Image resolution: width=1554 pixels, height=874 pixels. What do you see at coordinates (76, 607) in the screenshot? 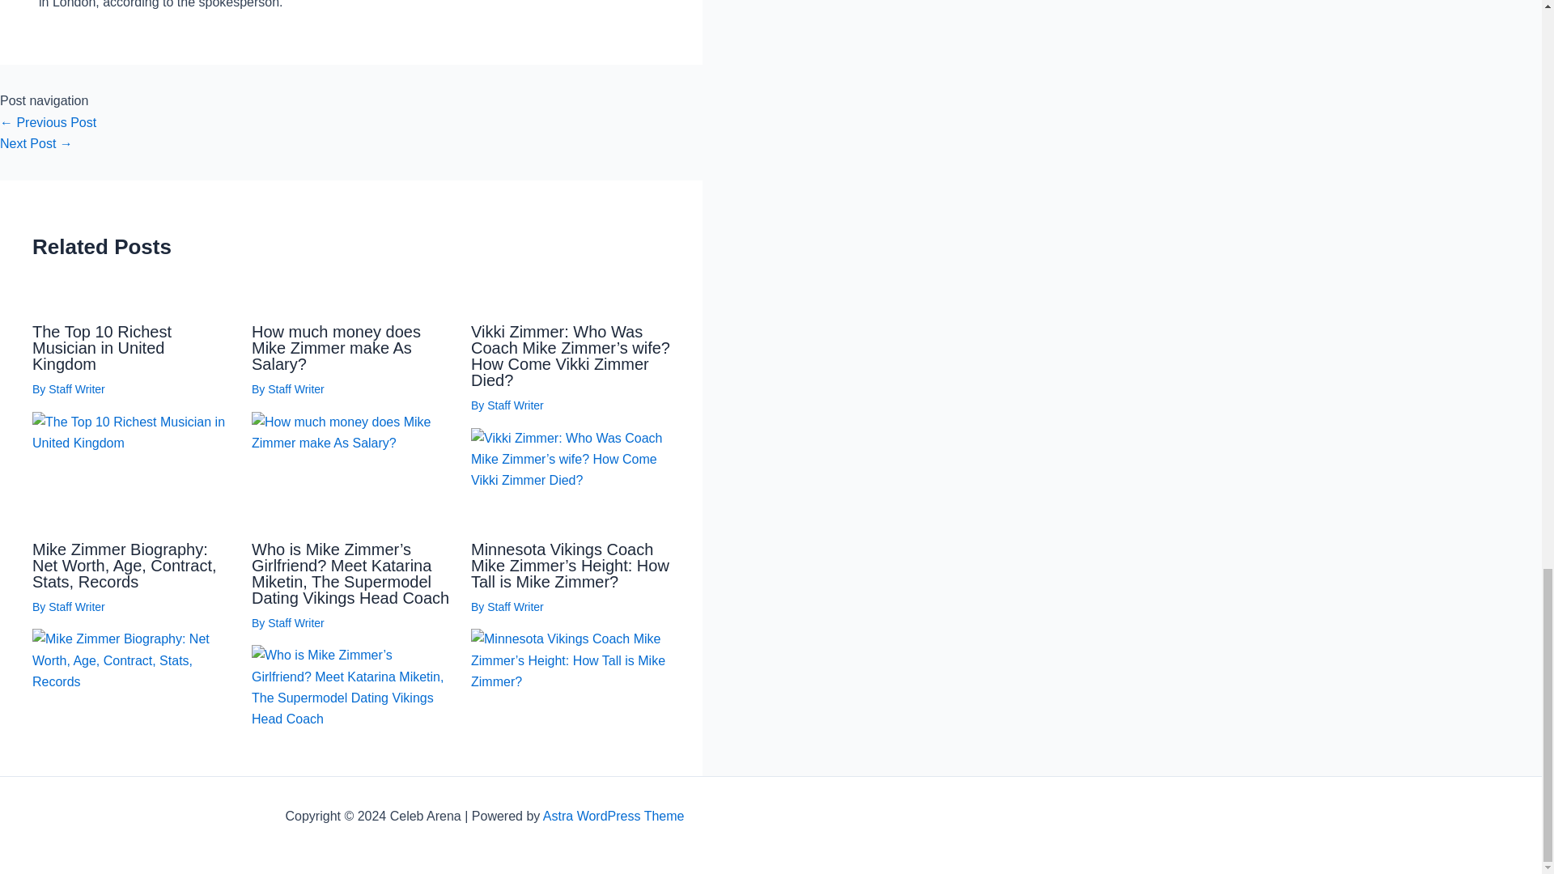
I see `View all posts by Staff Writer` at bounding box center [76, 607].